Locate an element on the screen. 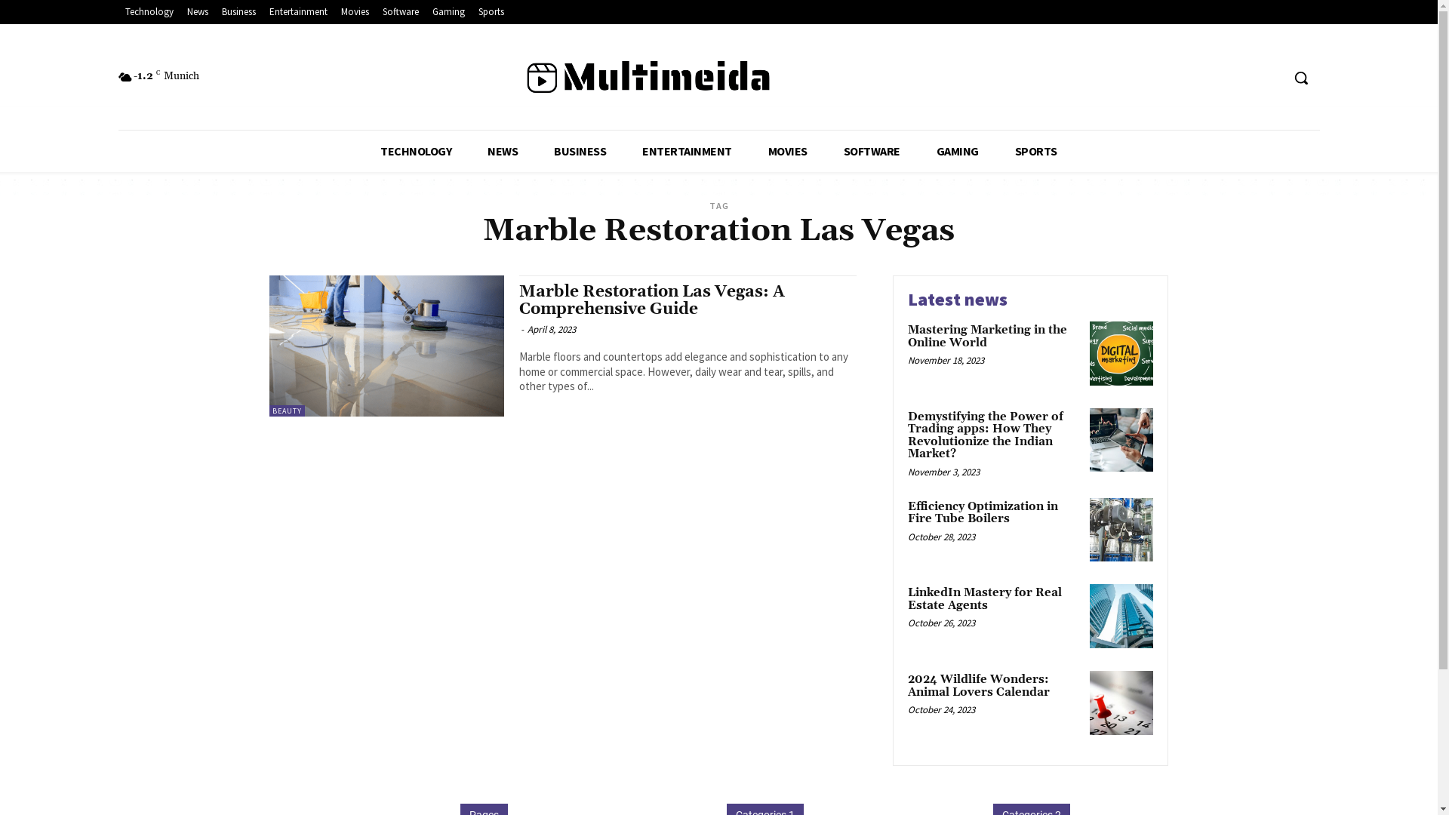 The height and width of the screenshot is (815, 1449). Efficiency Optimization in Fire Tube Boilers is located at coordinates (983, 513).